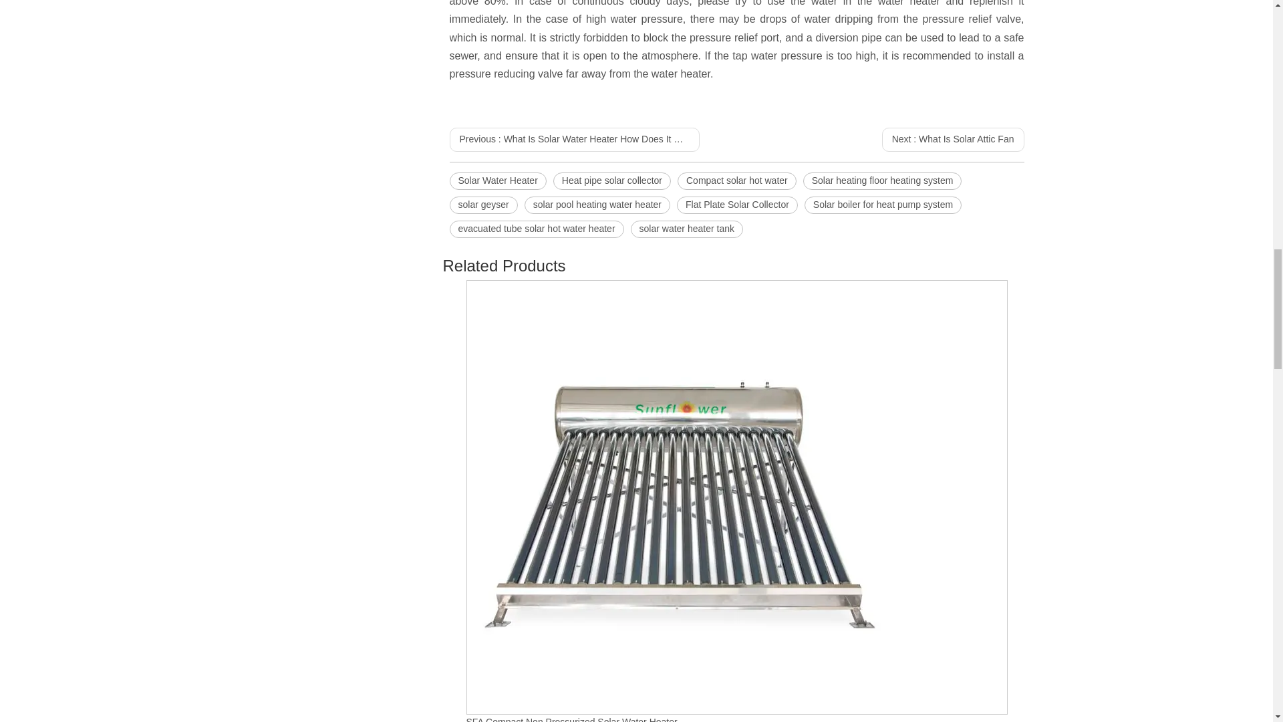 The width and height of the screenshot is (1283, 722). I want to click on SFA Compact Non Pressurized Solar Water Heater, so click(572, 719).